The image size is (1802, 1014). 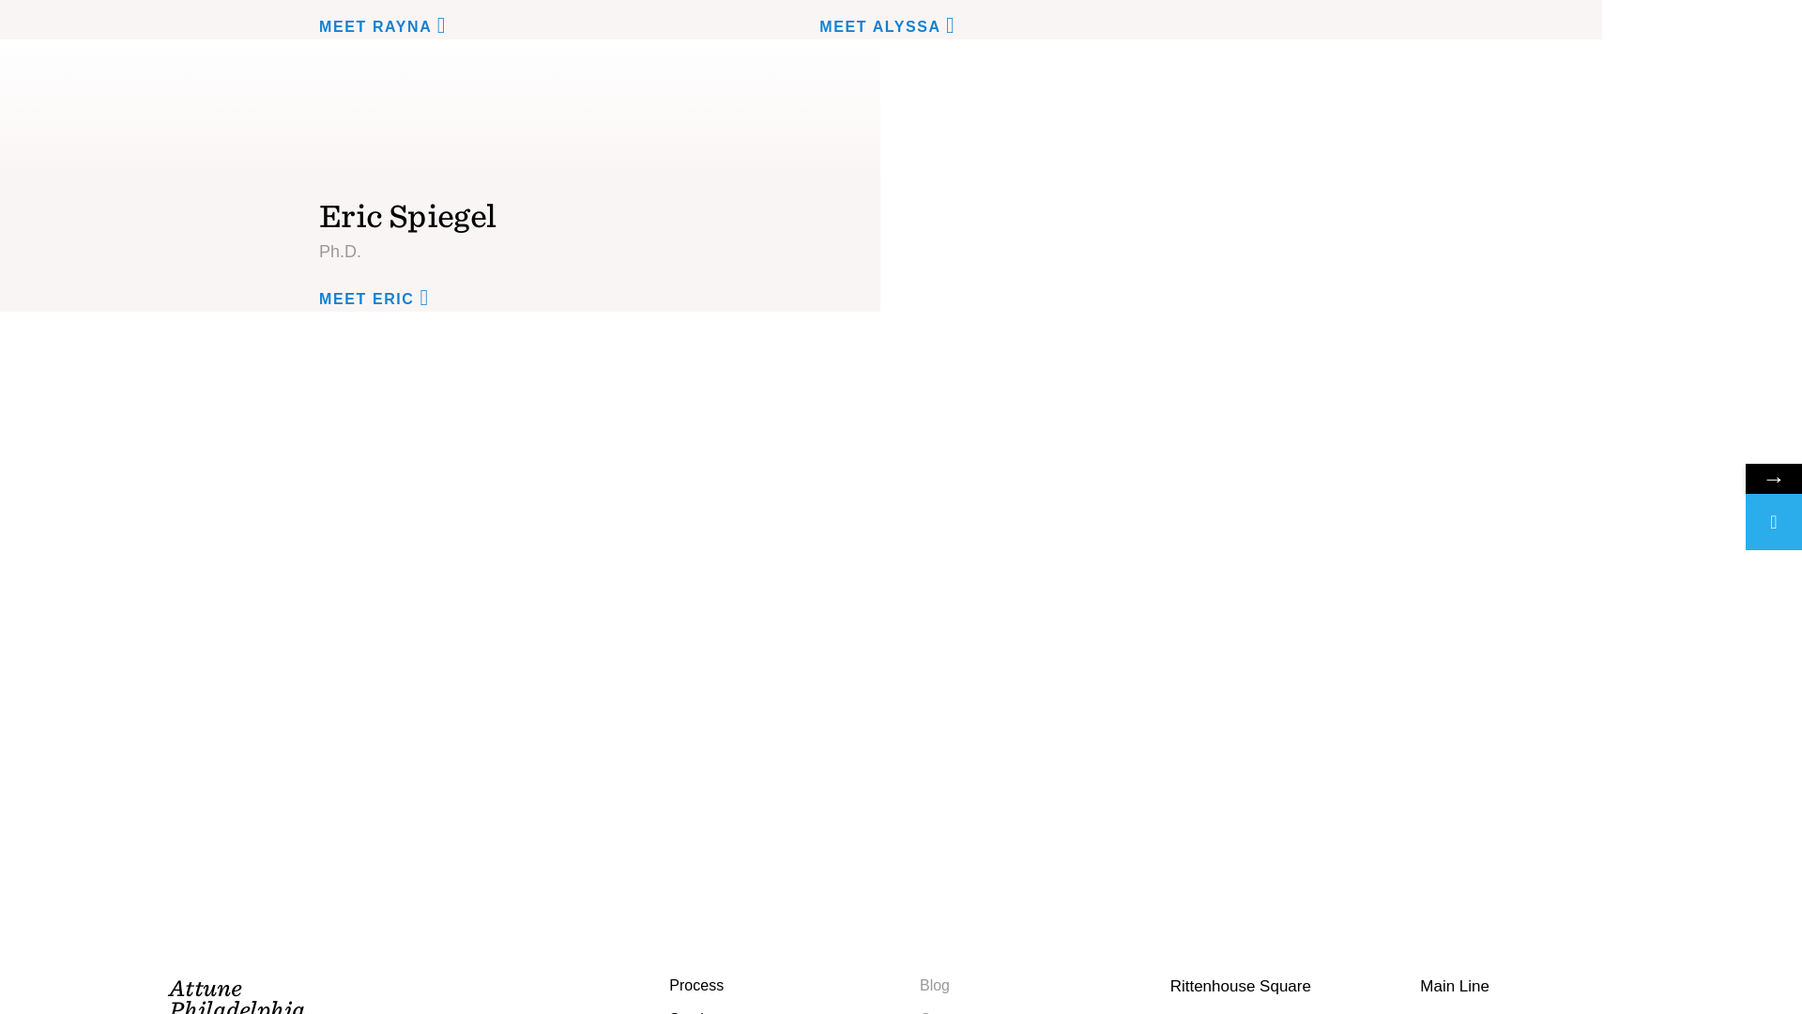 I want to click on Services, so click(x=696, y=1012).